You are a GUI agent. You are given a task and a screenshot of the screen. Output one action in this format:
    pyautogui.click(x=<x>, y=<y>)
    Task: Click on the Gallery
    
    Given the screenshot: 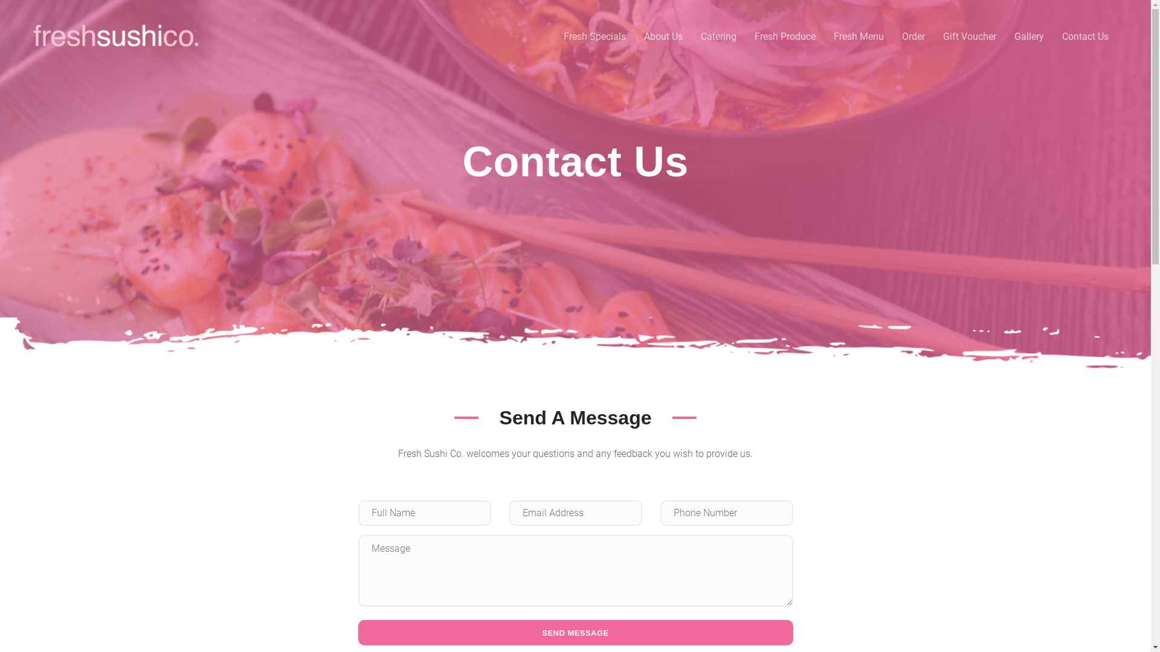 What is the action you would take?
    pyautogui.click(x=1029, y=37)
    